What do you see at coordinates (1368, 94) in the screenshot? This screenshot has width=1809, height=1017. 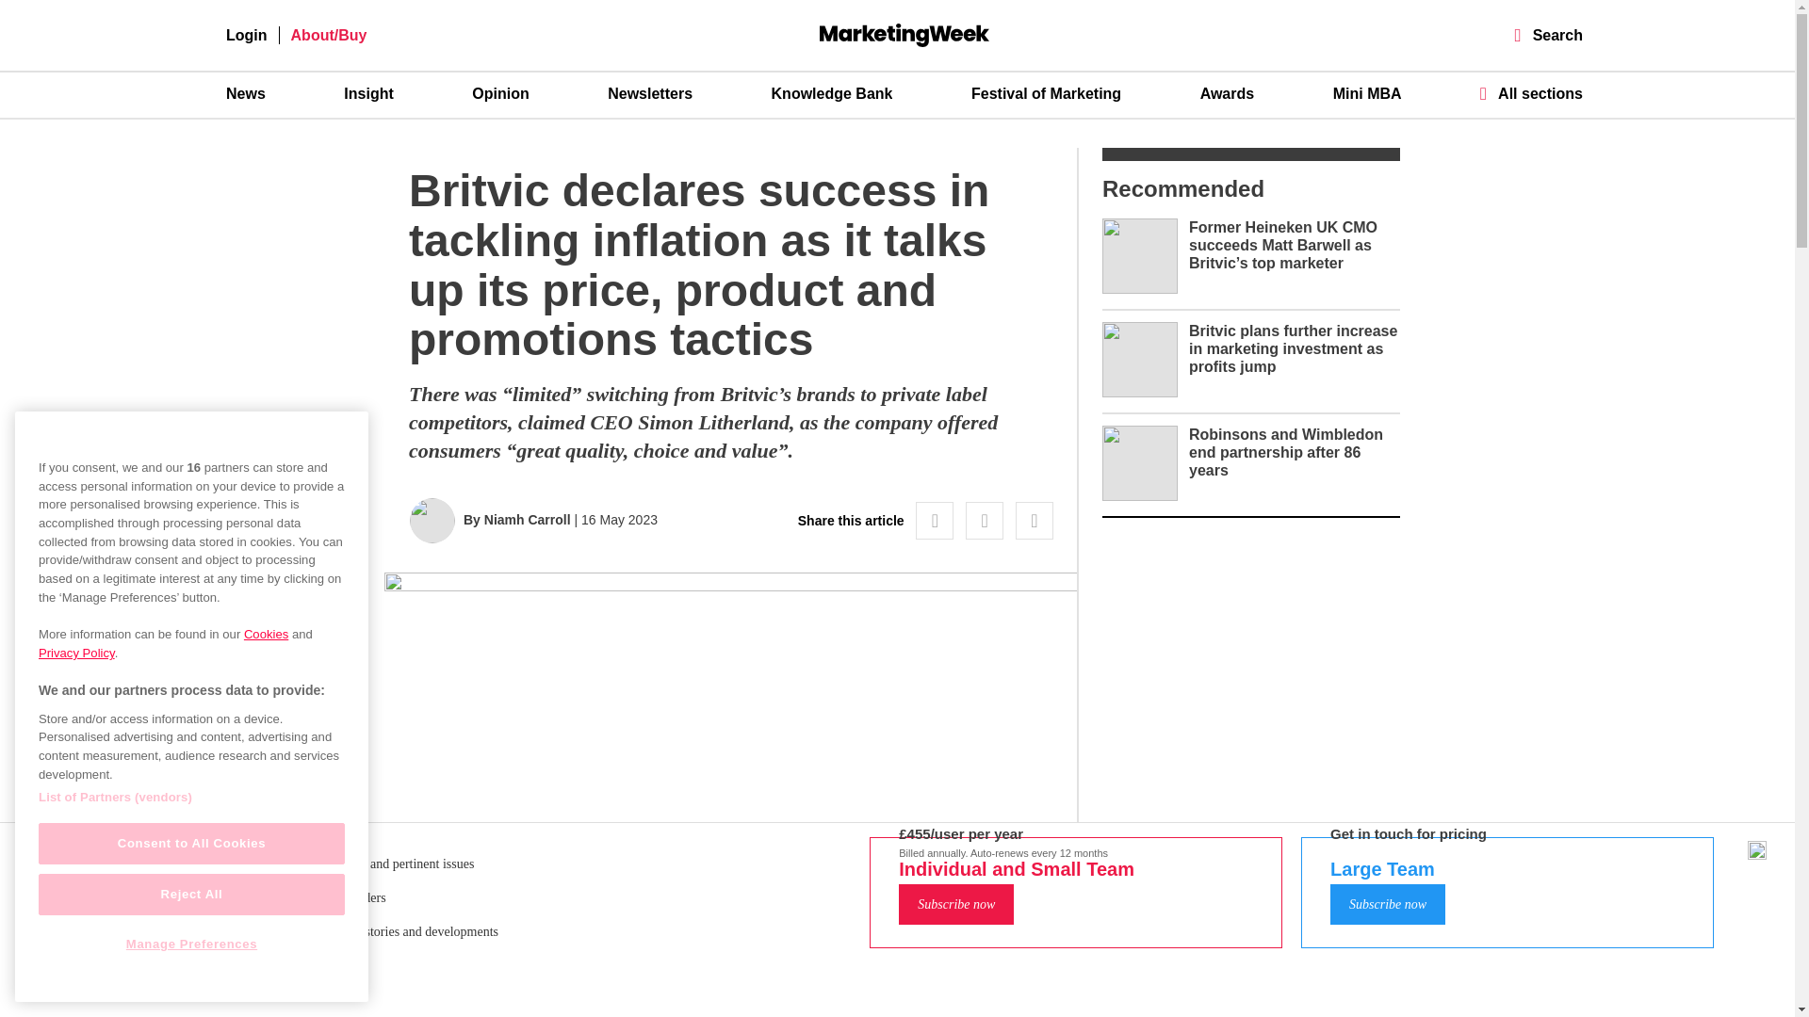 I see `Mini MBA` at bounding box center [1368, 94].